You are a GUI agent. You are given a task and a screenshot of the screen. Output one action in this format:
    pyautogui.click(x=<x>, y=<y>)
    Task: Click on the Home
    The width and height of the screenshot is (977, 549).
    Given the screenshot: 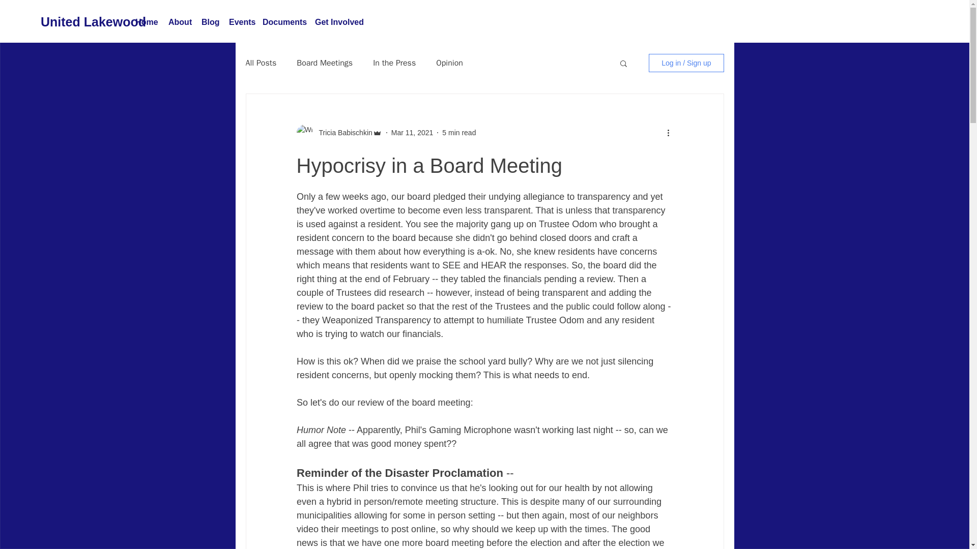 What is the action you would take?
    pyautogui.click(x=147, y=22)
    